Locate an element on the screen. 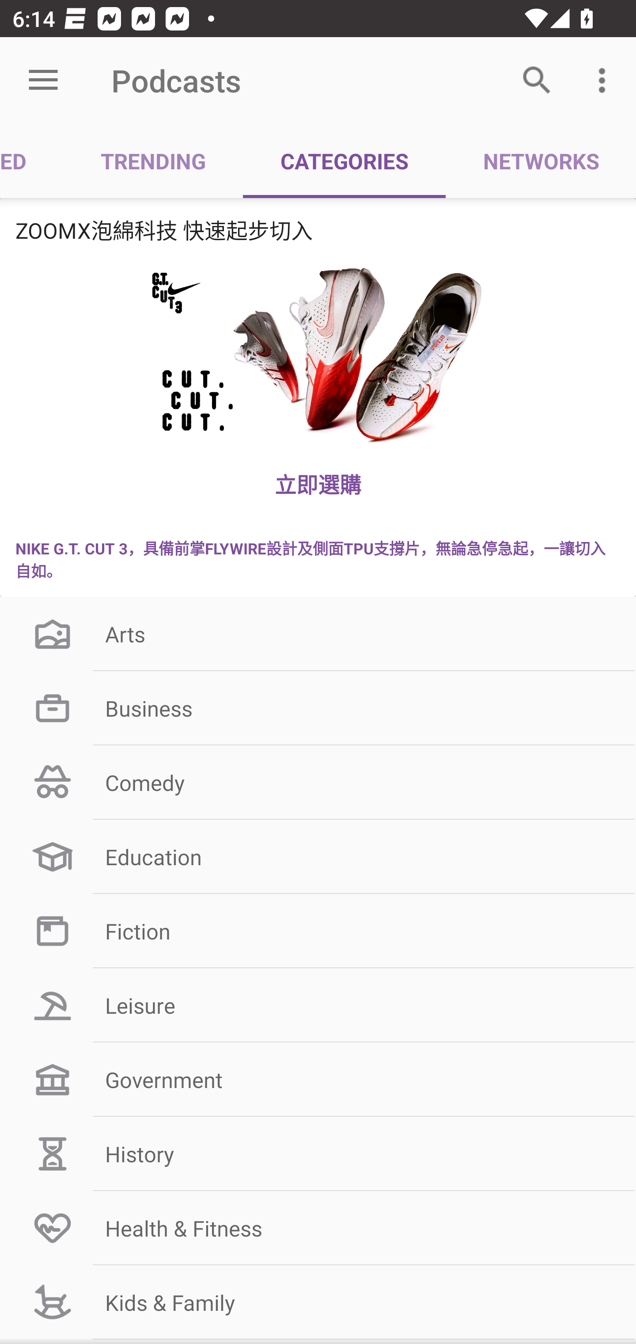 This screenshot has height=1344, width=636. Comedy is located at coordinates (318, 783).